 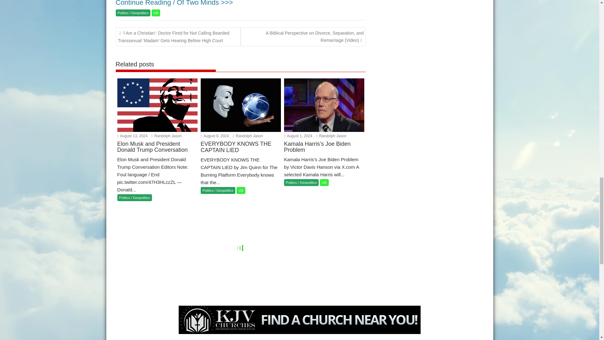 What do you see at coordinates (248, 136) in the screenshot?
I see `Randolph Jason` at bounding box center [248, 136].